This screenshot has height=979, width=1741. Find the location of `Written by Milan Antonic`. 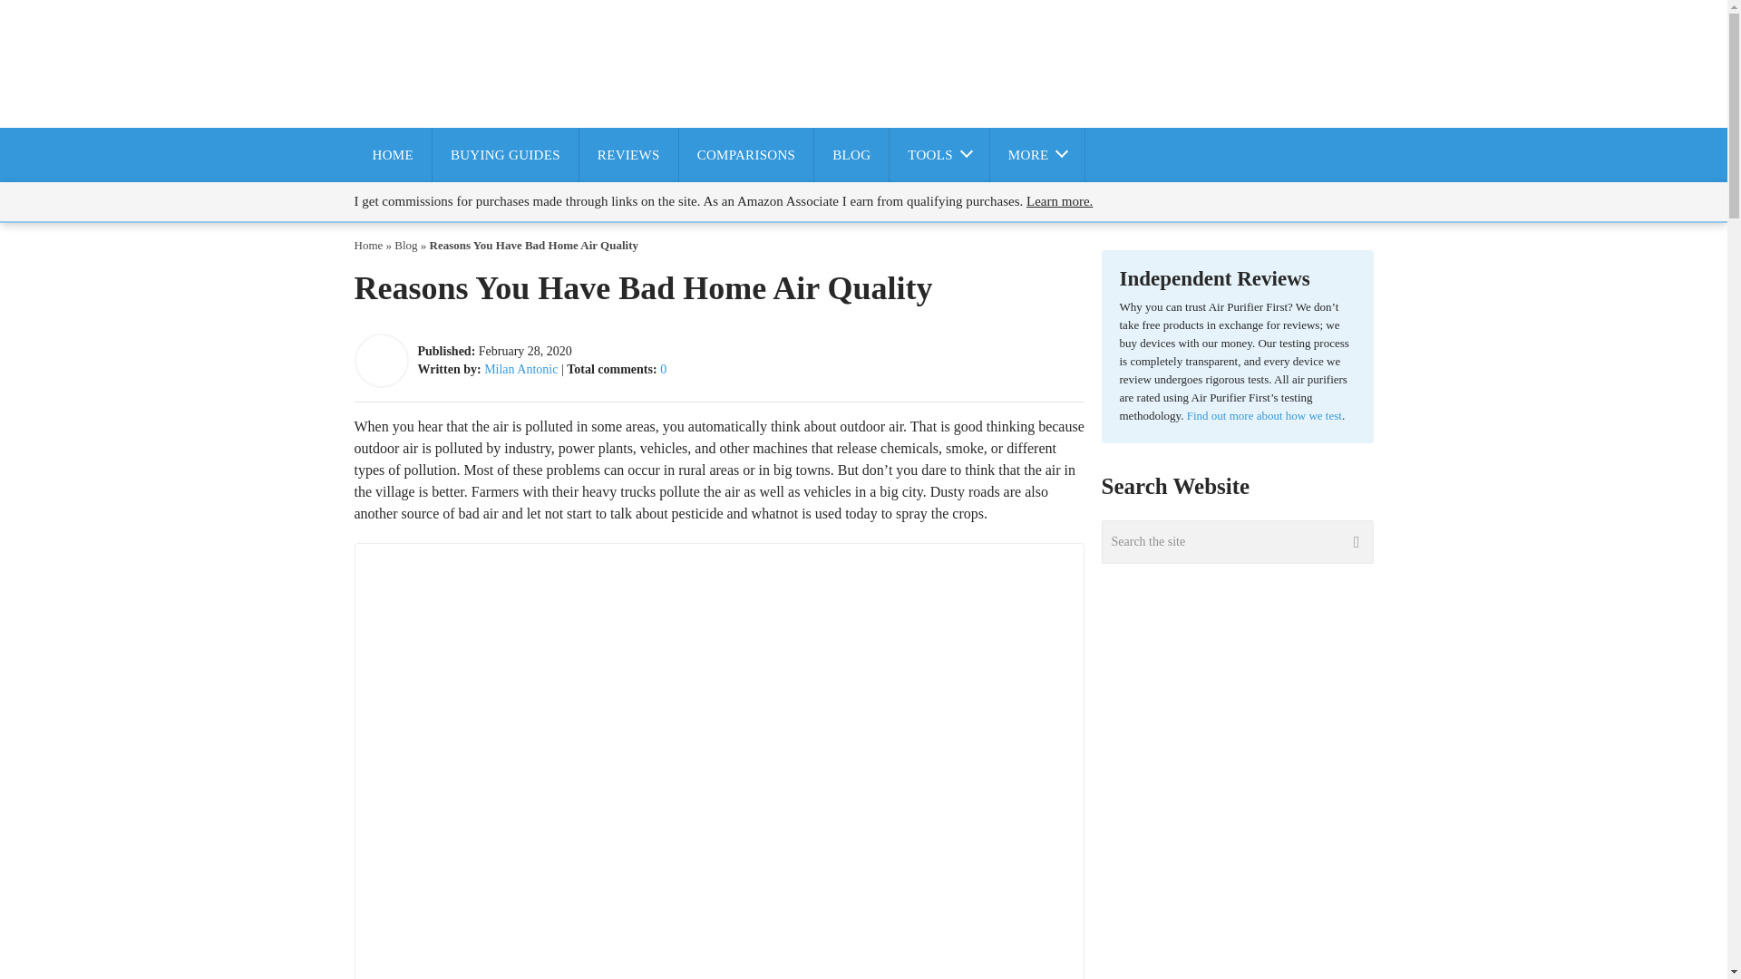

Written by Milan Antonic is located at coordinates (520, 368).